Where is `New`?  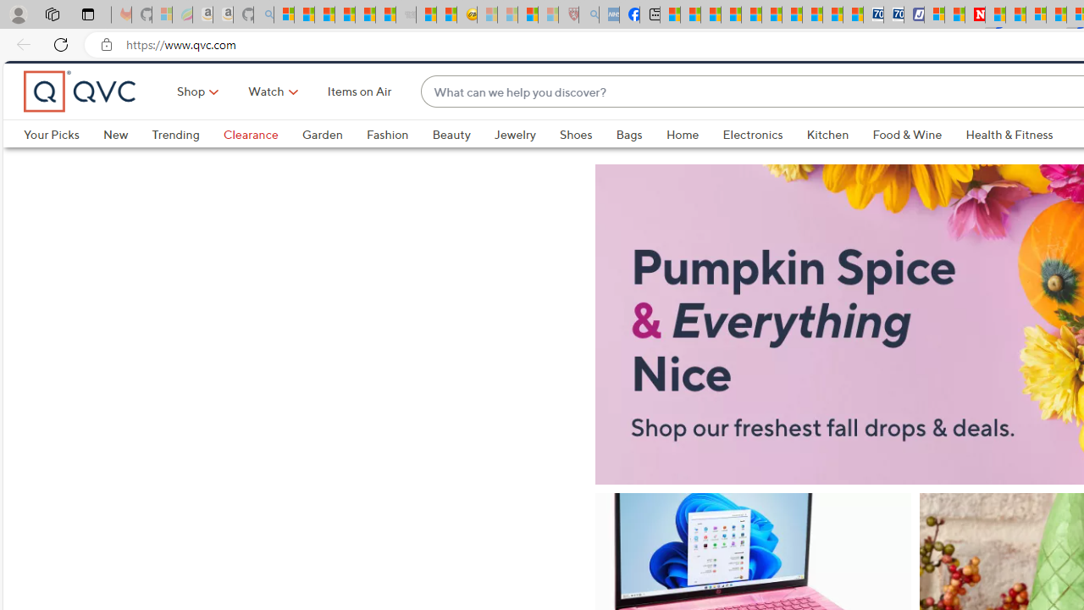
New is located at coordinates (115, 163).